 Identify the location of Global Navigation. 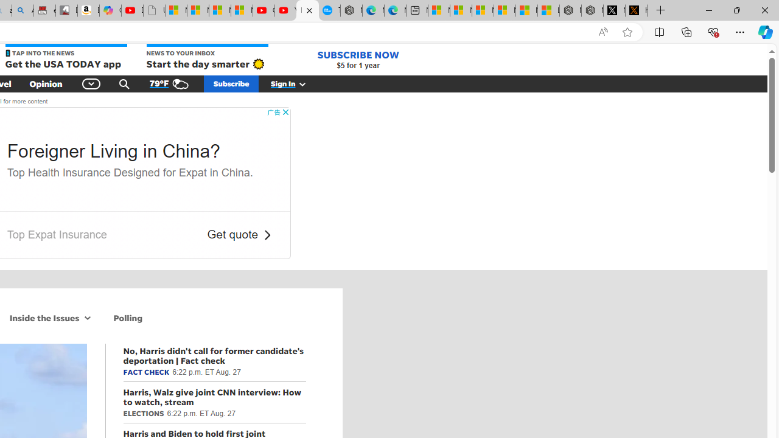
(91, 83).